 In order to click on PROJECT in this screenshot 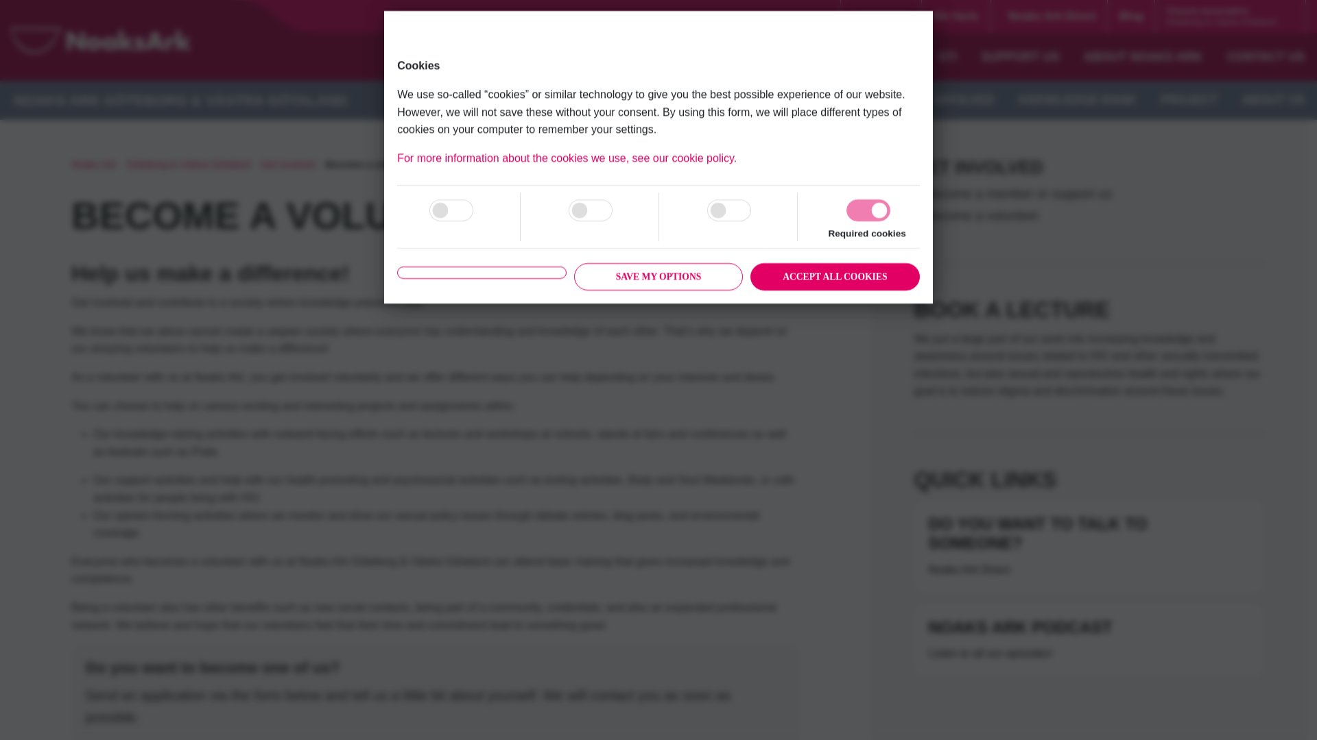, I will do `click(1189, 99)`.